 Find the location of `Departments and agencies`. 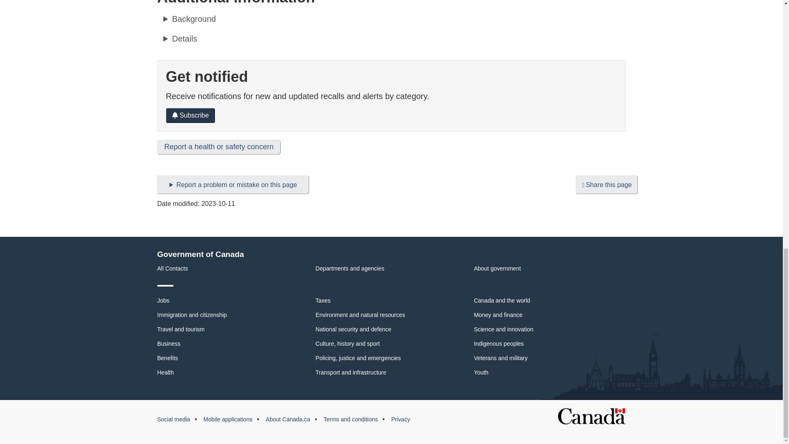

Departments and agencies is located at coordinates (350, 268).